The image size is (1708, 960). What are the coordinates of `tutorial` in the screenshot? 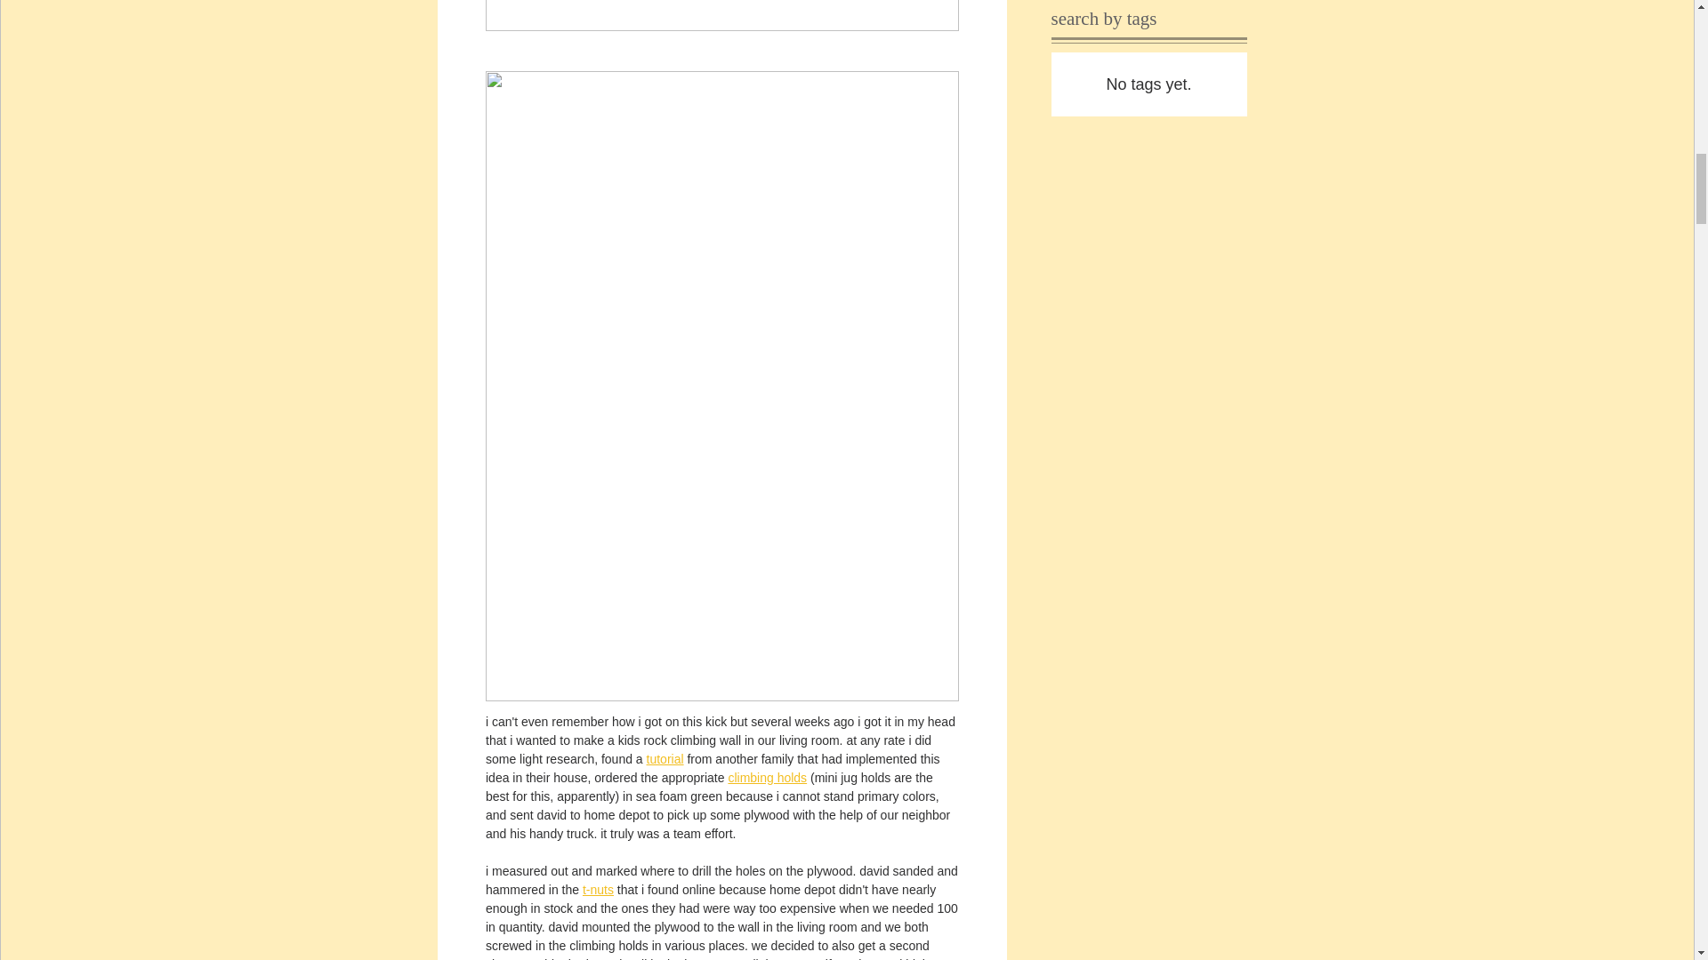 It's located at (664, 758).